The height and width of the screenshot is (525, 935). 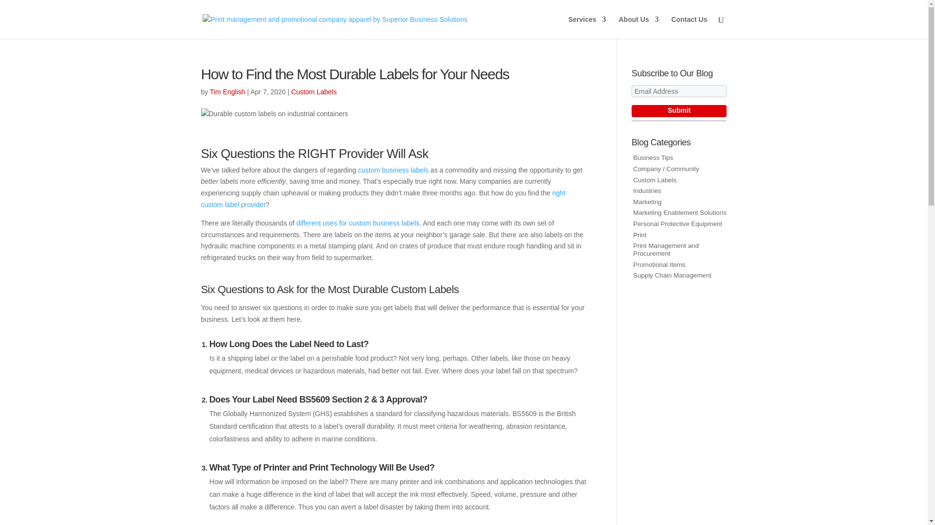 I want to click on Print, so click(x=639, y=235).